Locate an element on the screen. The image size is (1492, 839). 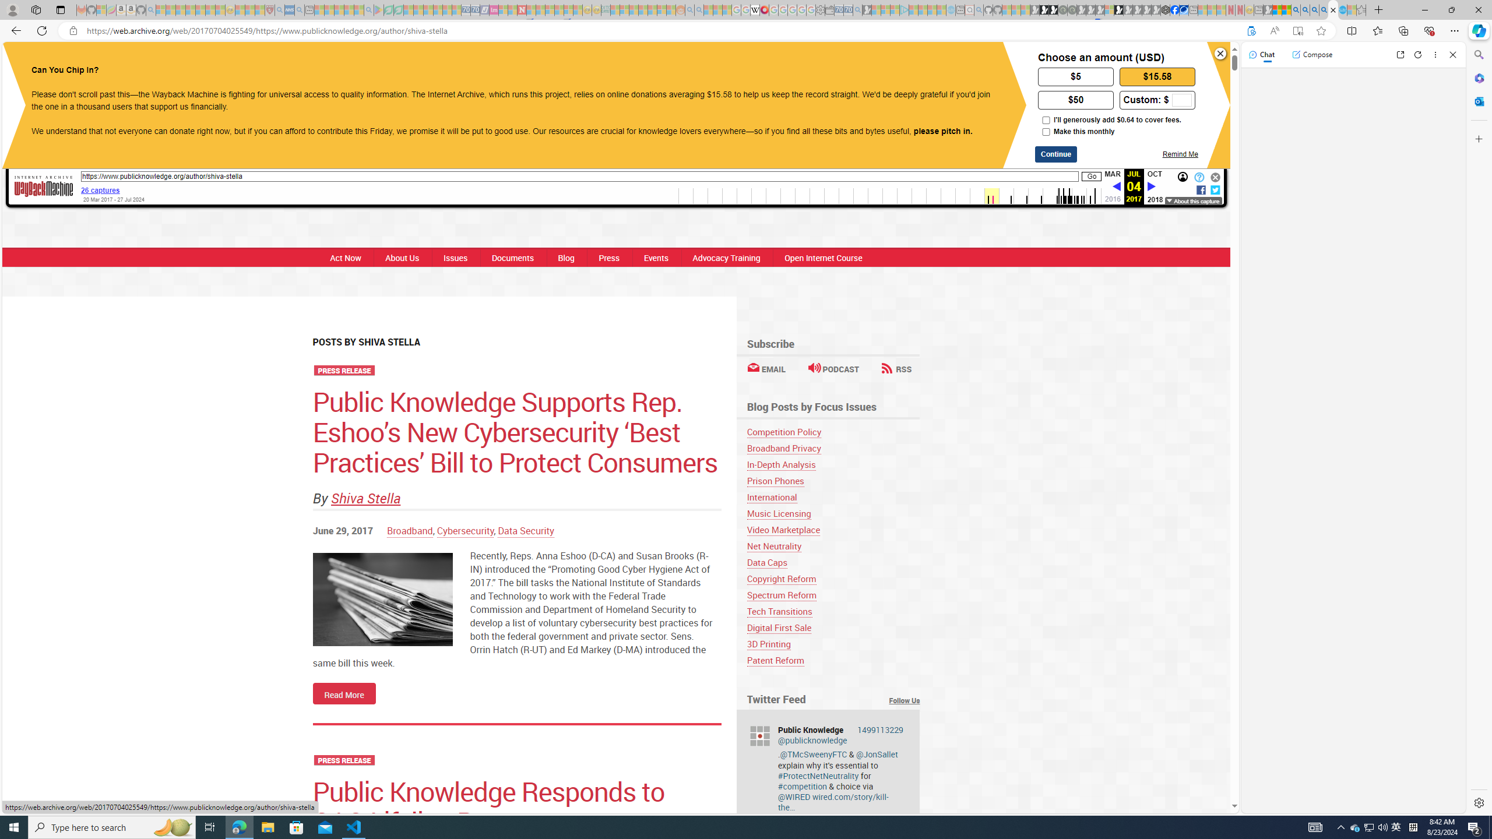
Read More is located at coordinates (344, 693).